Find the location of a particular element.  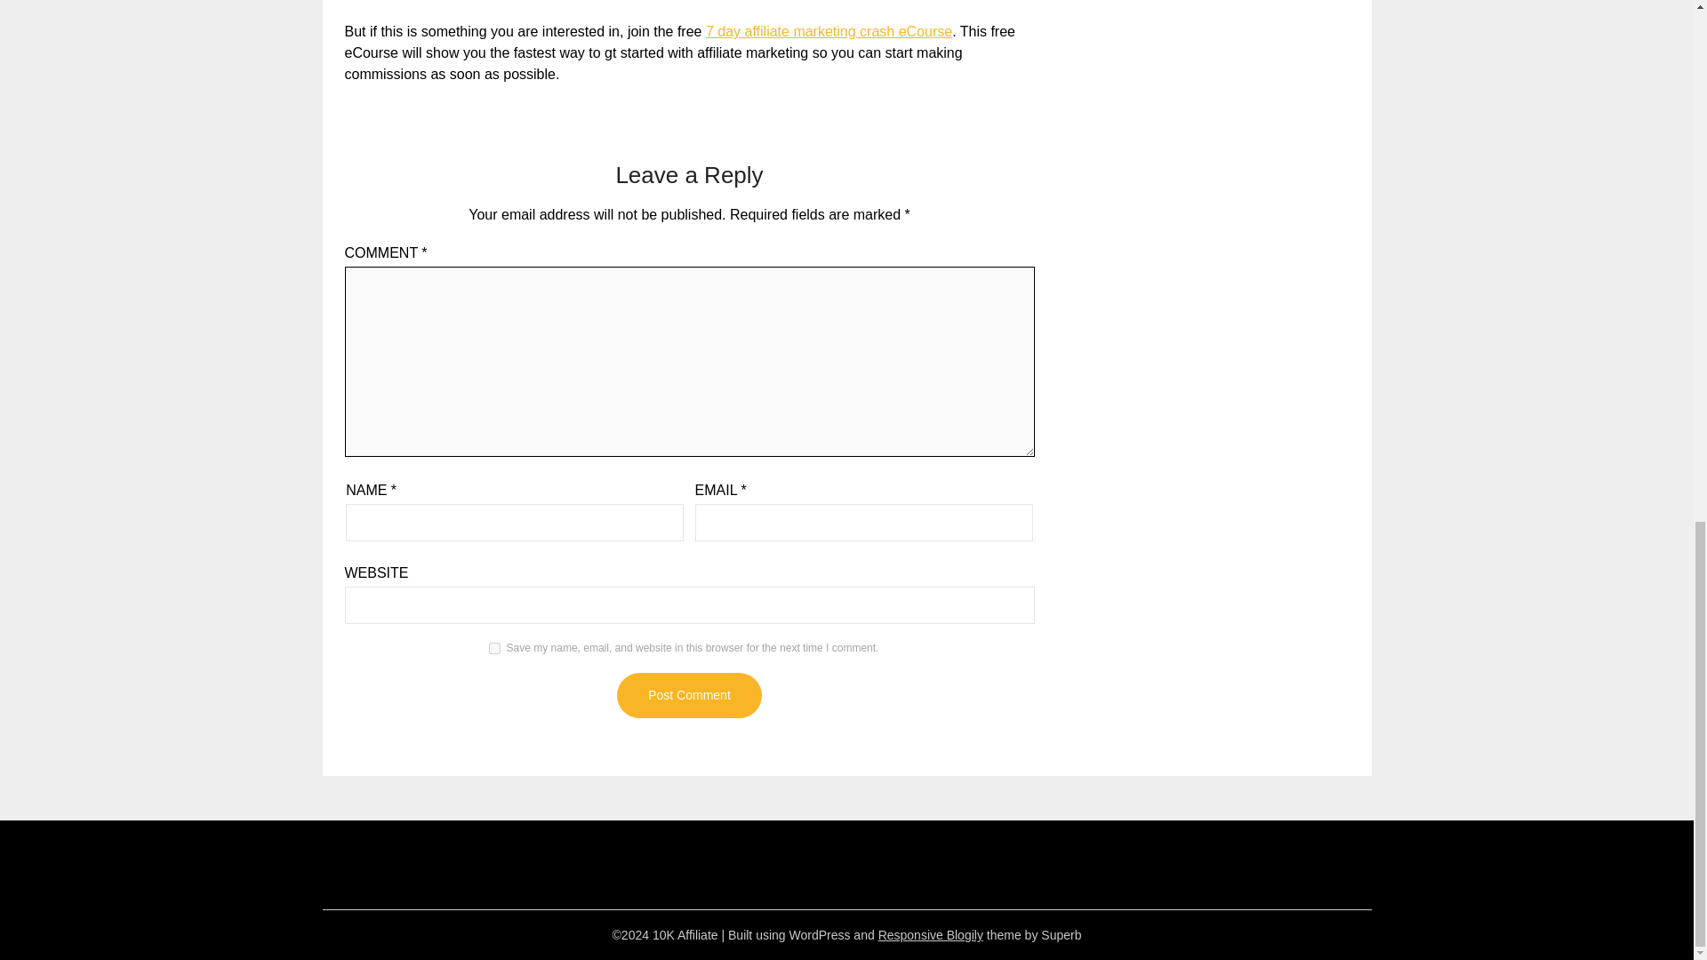

Post Comment is located at coordinates (688, 695).